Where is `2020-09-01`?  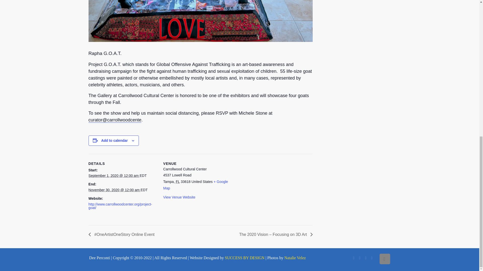 2020-09-01 is located at coordinates (114, 176).